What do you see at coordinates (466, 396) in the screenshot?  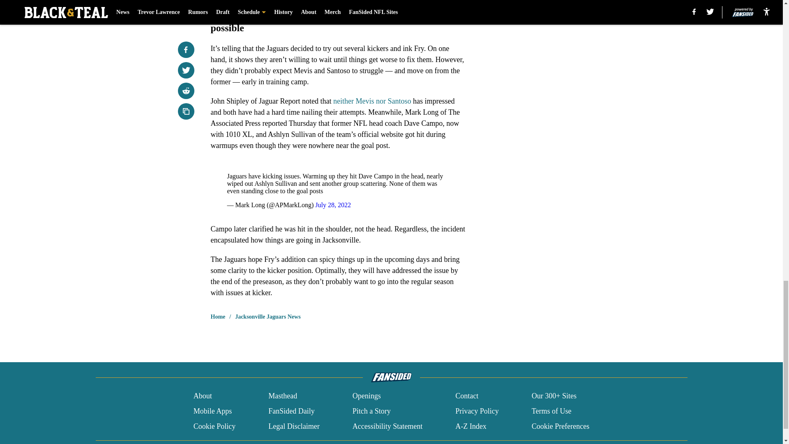 I see `Contact` at bounding box center [466, 396].